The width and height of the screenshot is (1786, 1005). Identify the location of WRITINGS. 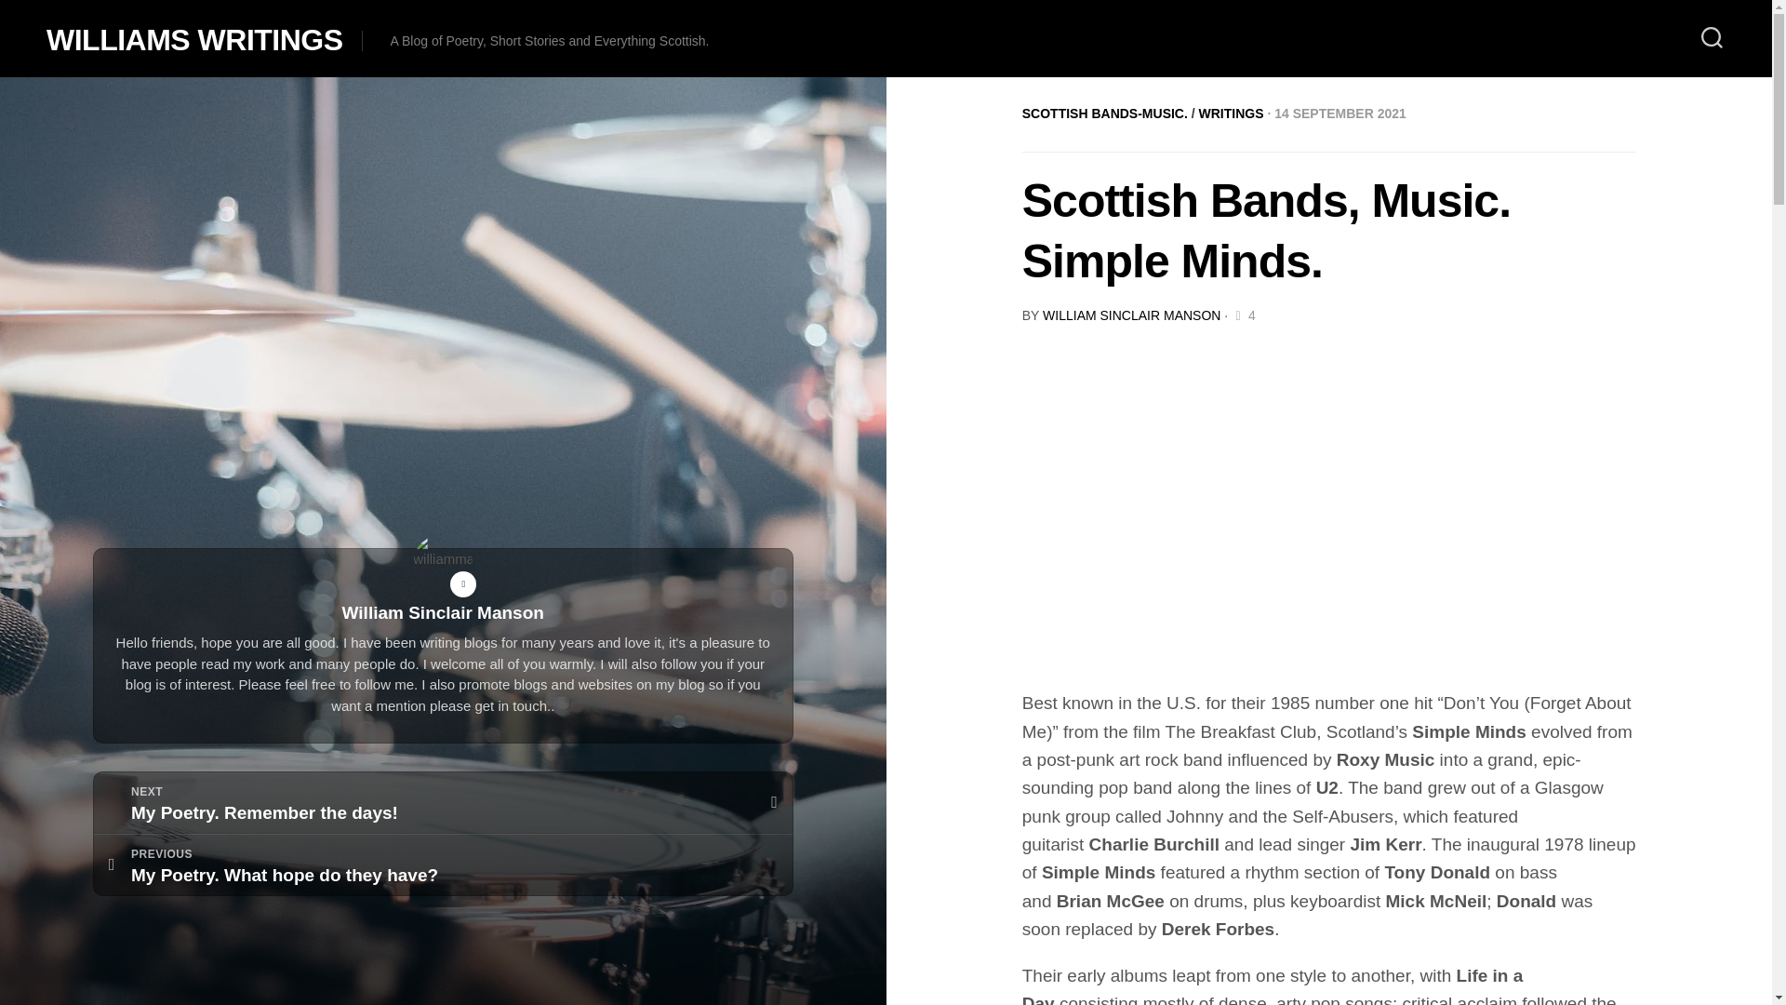
(1104, 114).